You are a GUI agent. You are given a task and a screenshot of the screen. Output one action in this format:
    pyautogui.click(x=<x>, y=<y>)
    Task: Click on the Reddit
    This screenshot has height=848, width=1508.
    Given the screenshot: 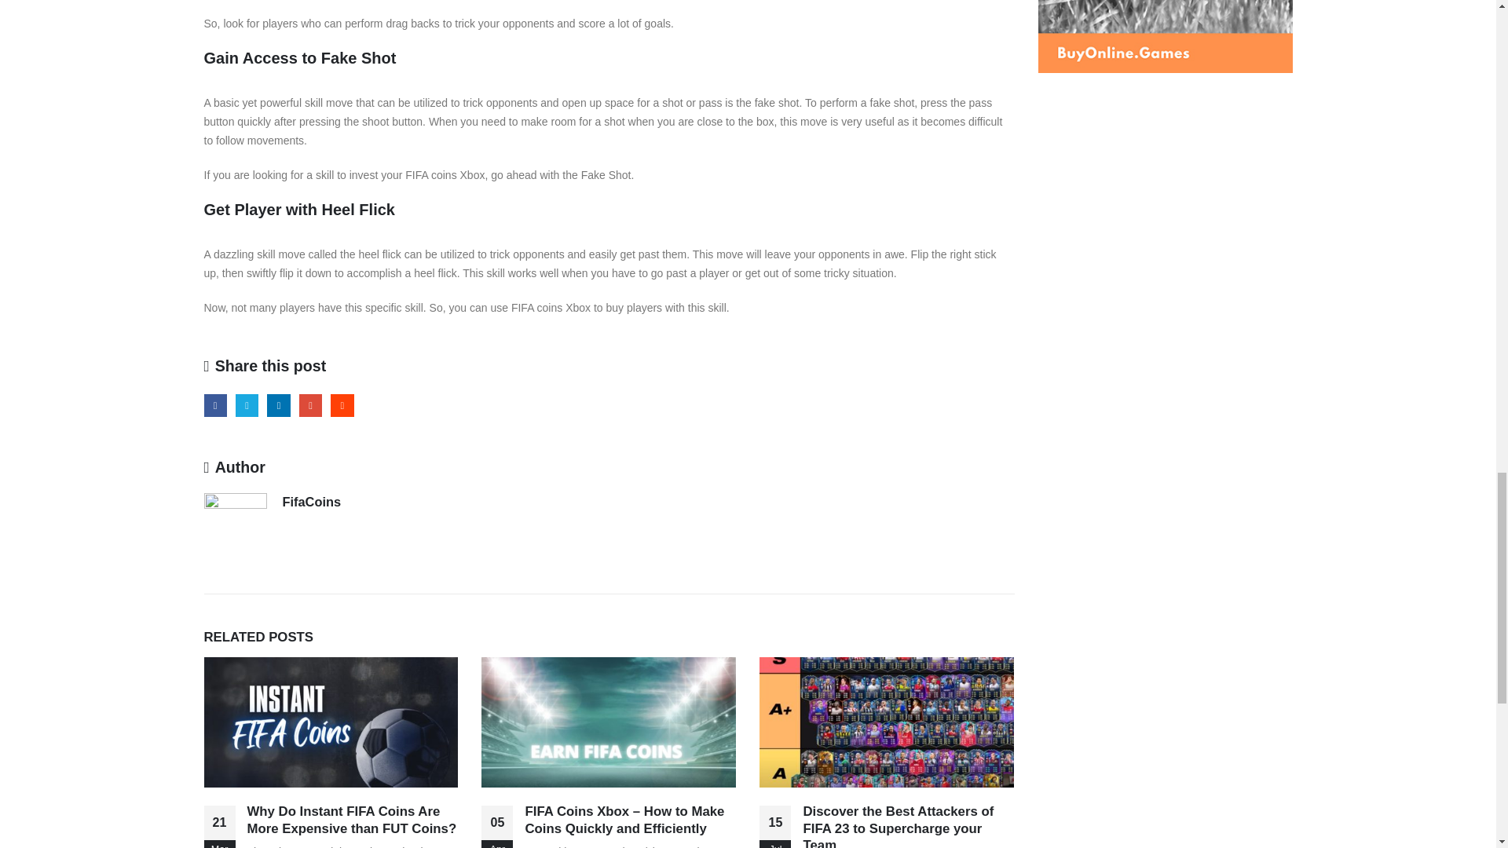 What is the action you would take?
    pyautogui.click(x=341, y=405)
    